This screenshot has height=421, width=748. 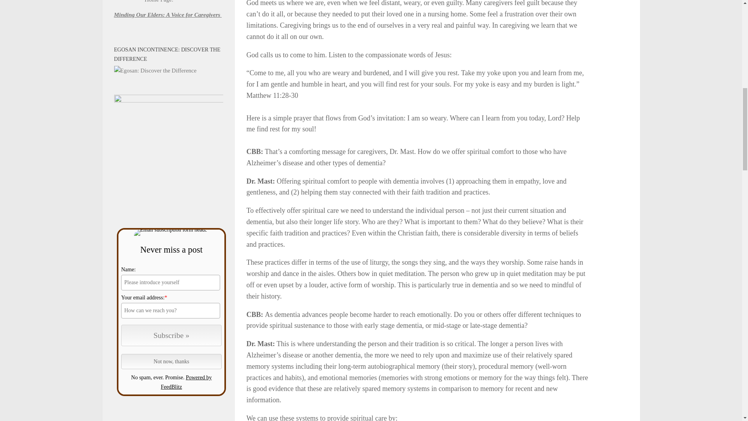 What do you see at coordinates (171, 362) in the screenshot?
I see `Hide this form for now` at bounding box center [171, 362].